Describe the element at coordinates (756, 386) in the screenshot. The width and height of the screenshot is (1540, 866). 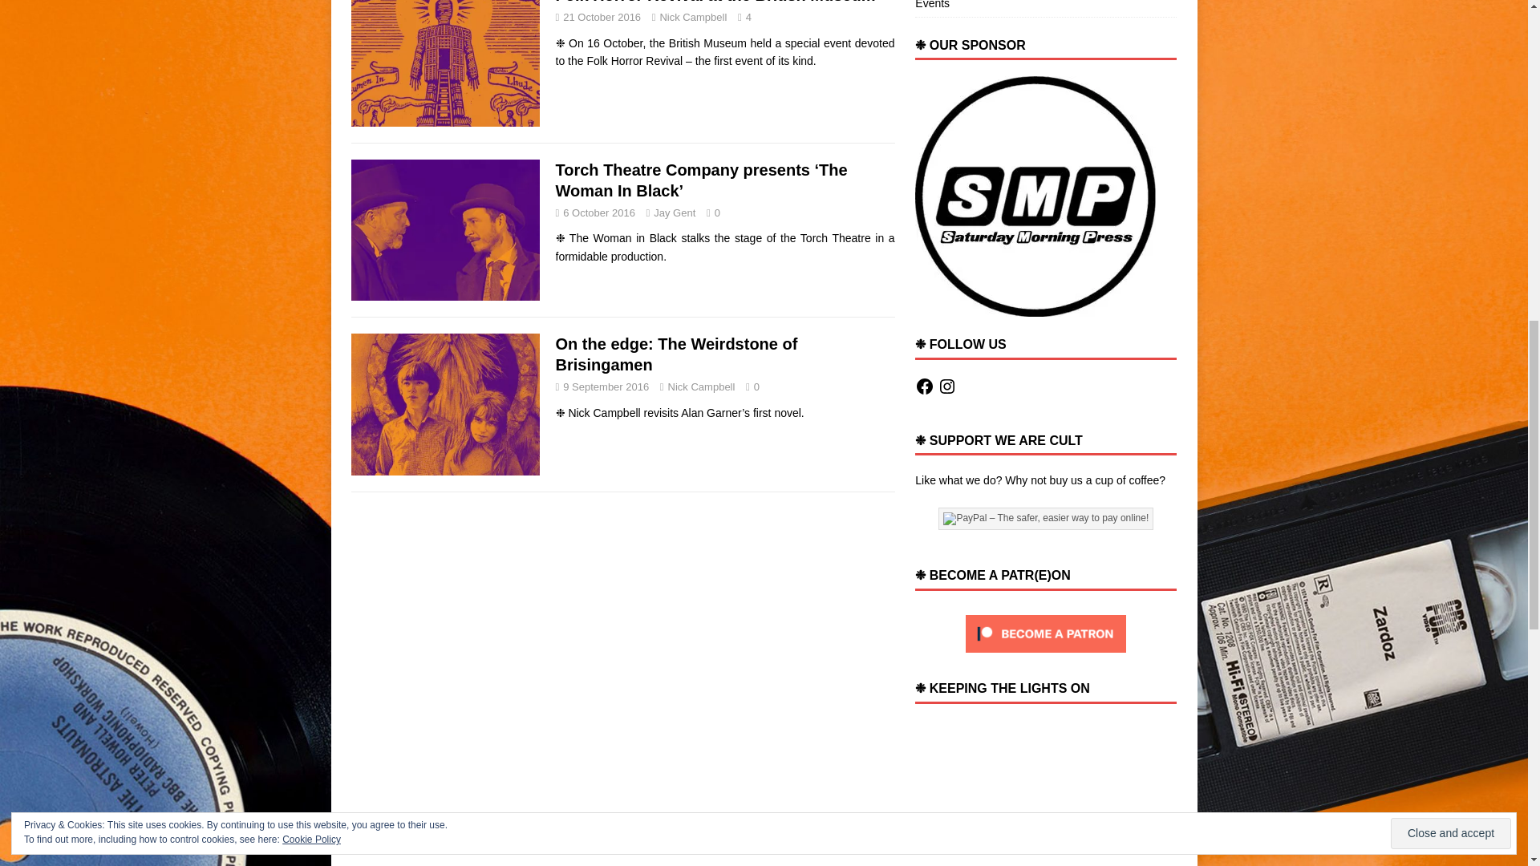
I see `0` at that location.